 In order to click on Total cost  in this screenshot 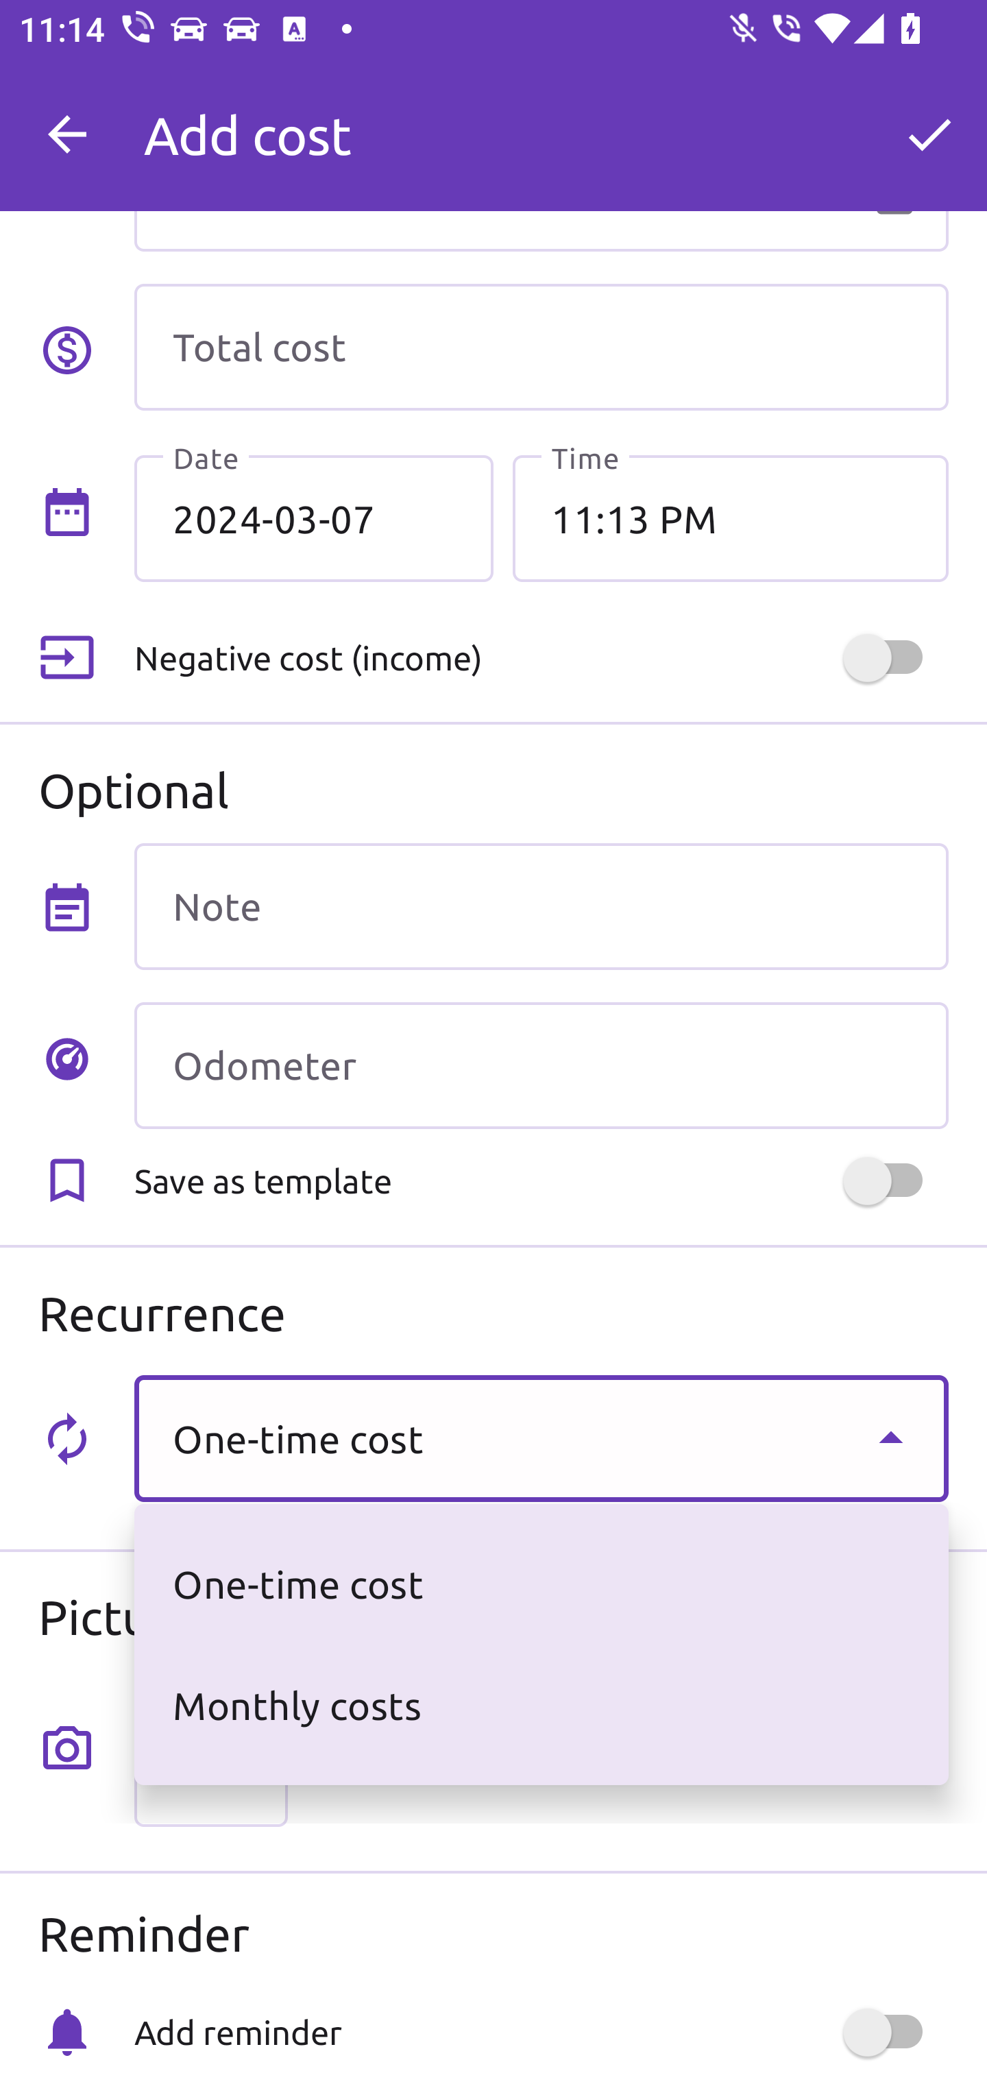, I will do `click(541, 347)`.